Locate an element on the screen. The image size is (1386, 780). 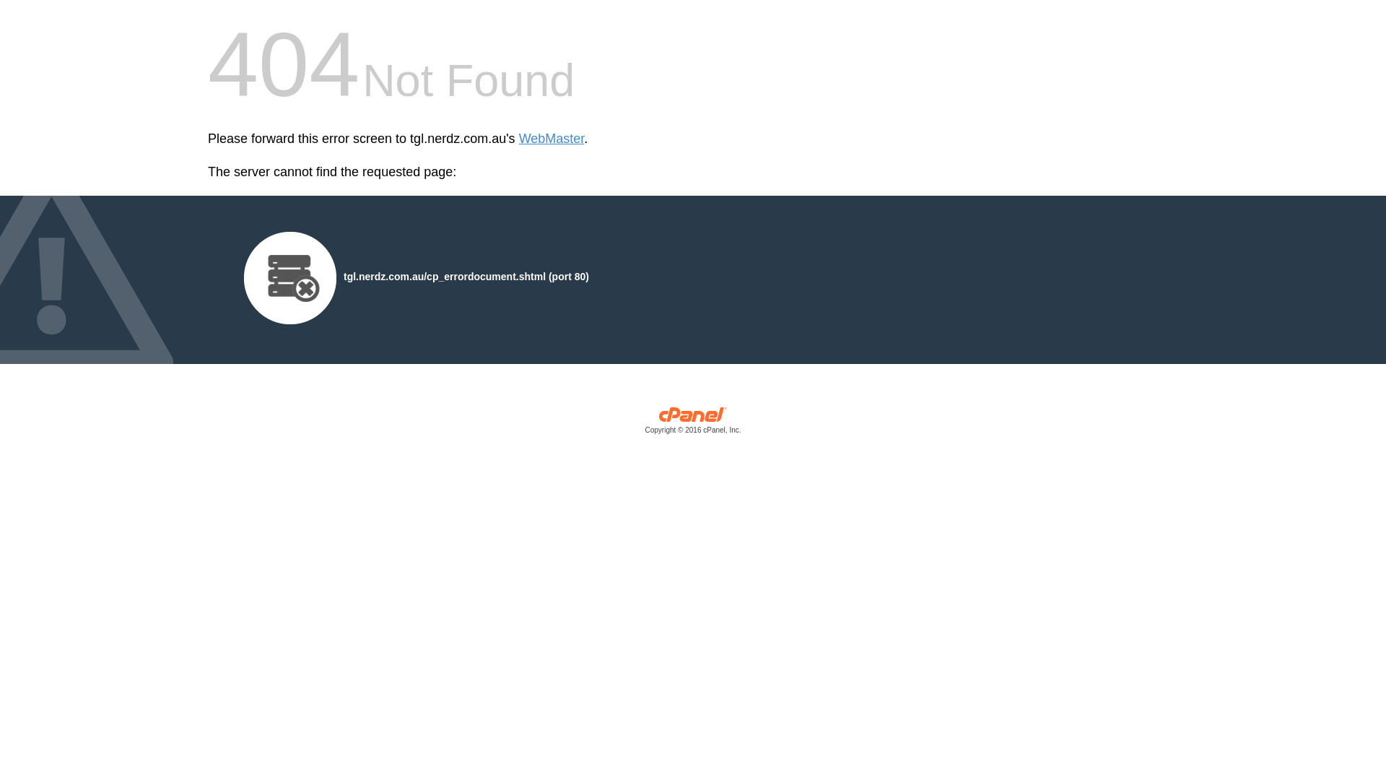
WebMaster is located at coordinates (552, 139).